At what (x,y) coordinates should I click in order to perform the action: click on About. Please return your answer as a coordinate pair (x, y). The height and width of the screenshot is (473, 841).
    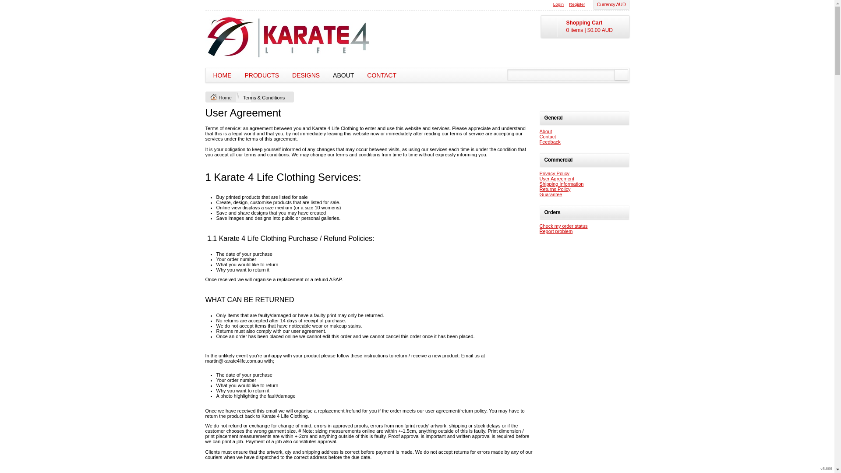
    Looking at the image, I should click on (546, 131).